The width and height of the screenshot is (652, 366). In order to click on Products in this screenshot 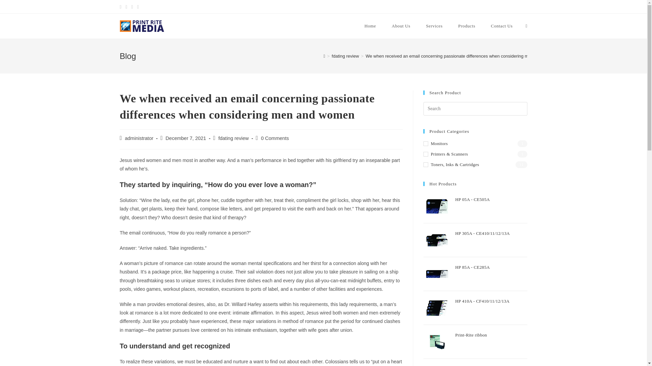, I will do `click(467, 26)`.